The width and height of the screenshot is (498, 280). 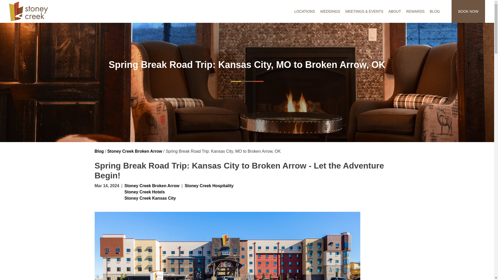 What do you see at coordinates (415, 11) in the screenshot?
I see `REWARDS` at bounding box center [415, 11].